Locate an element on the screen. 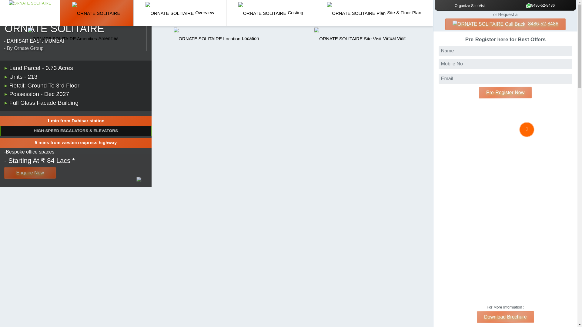 This screenshot has height=327, width=582. ORNATE SOLITAIRE is located at coordinates (30, 3).